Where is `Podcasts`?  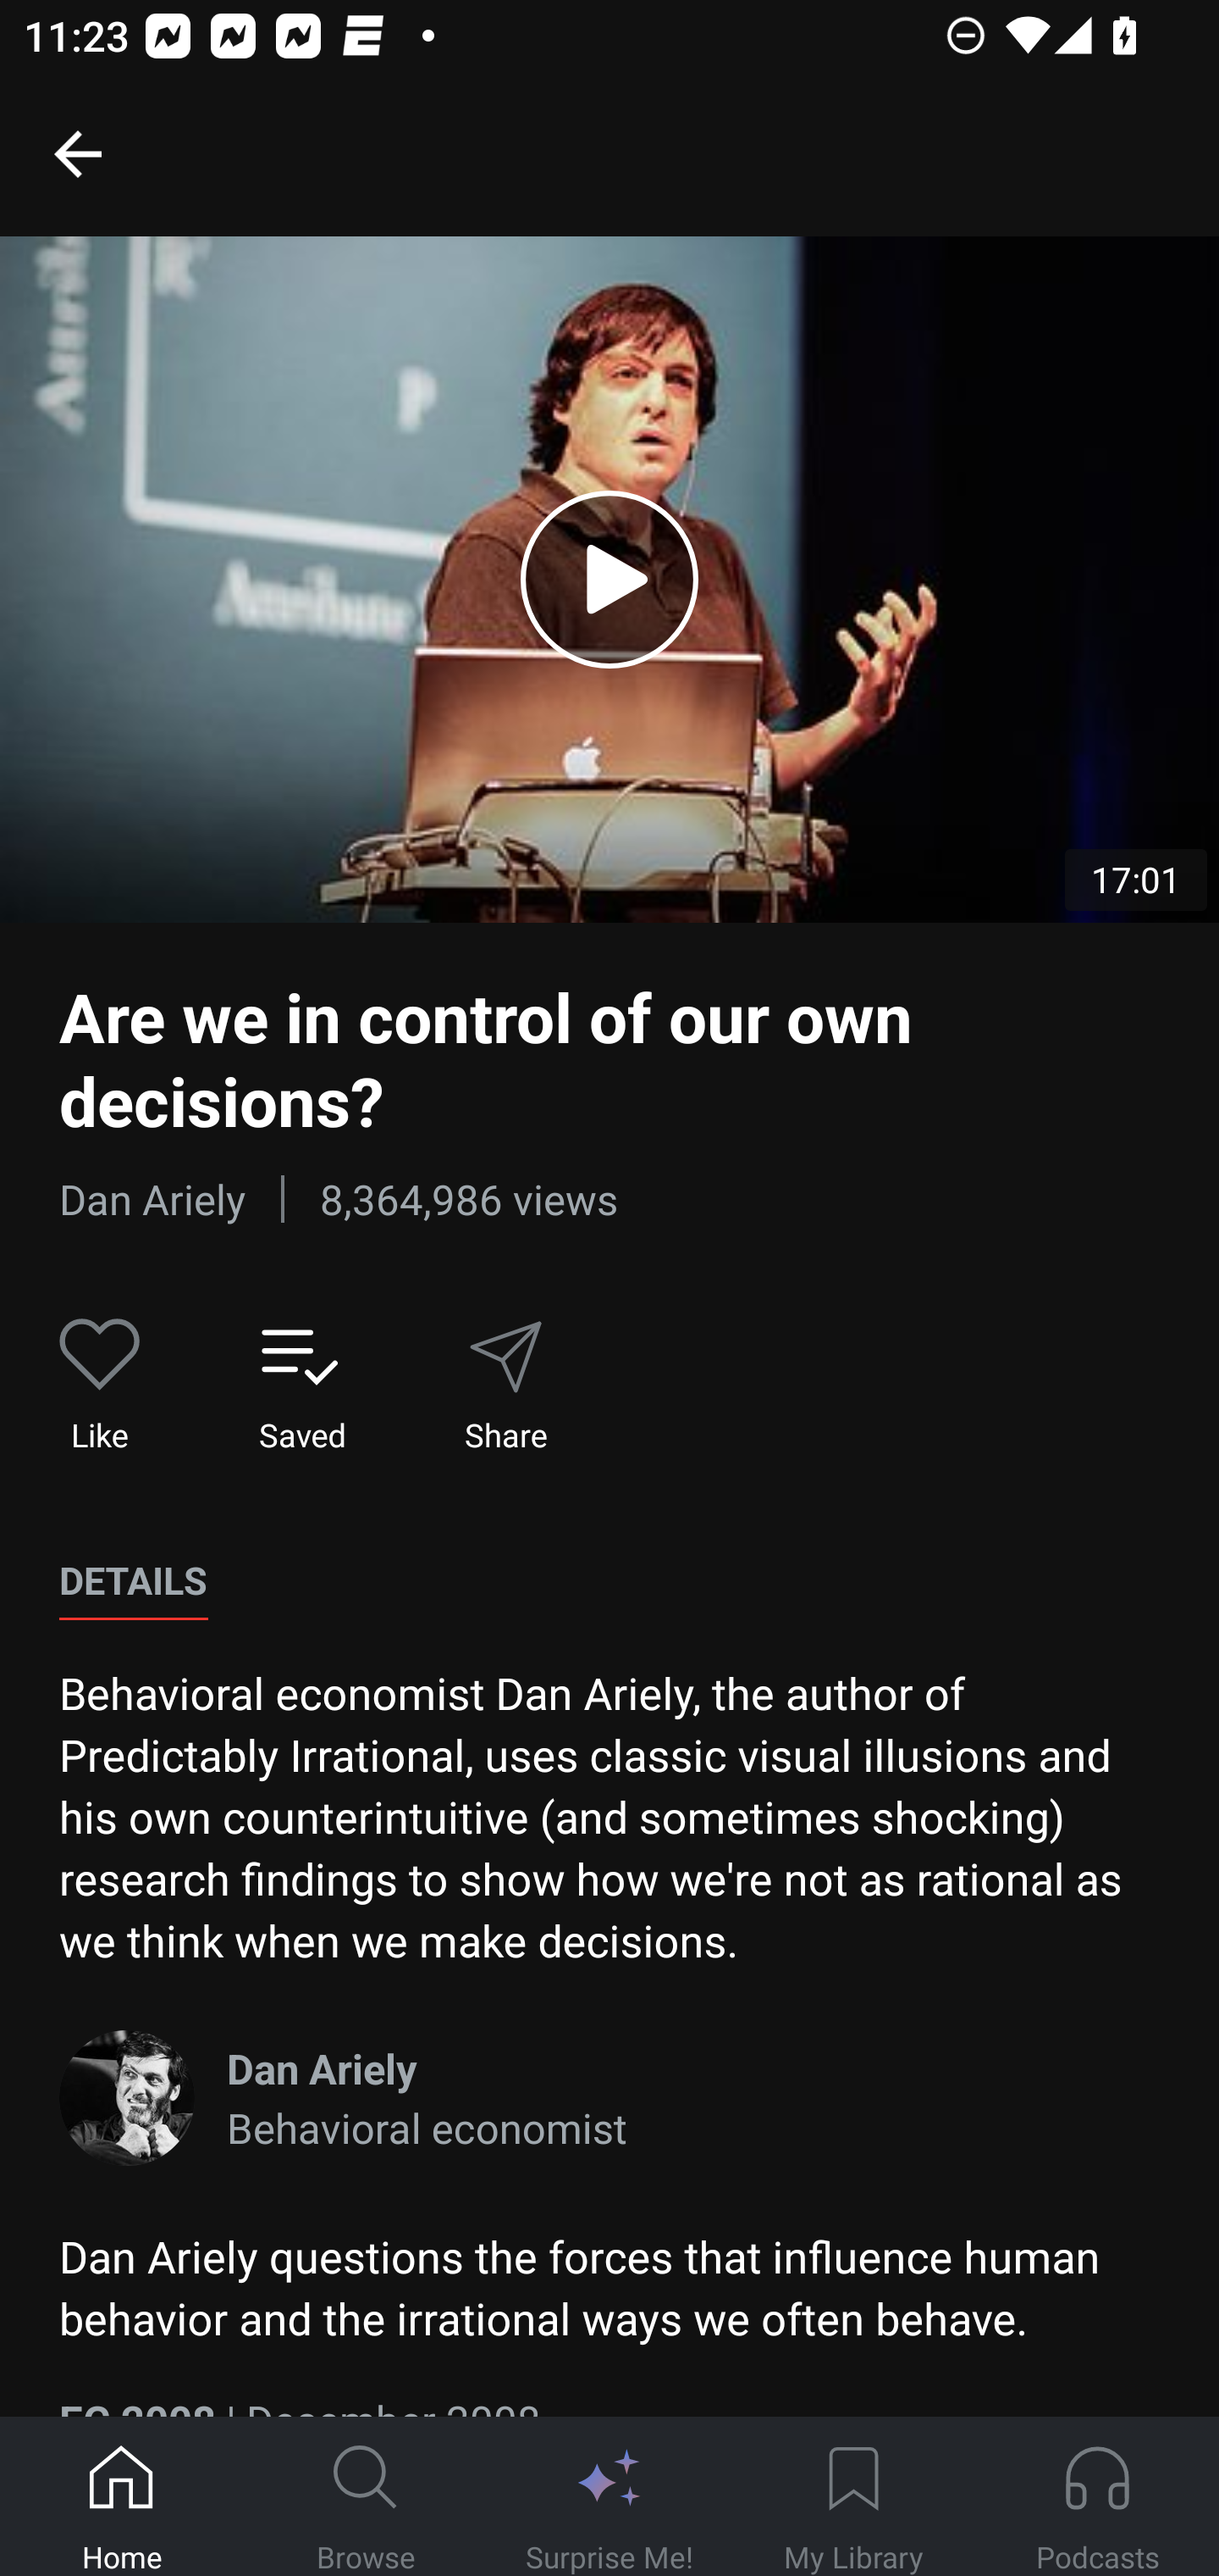
Podcasts is located at coordinates (1097, 2497).